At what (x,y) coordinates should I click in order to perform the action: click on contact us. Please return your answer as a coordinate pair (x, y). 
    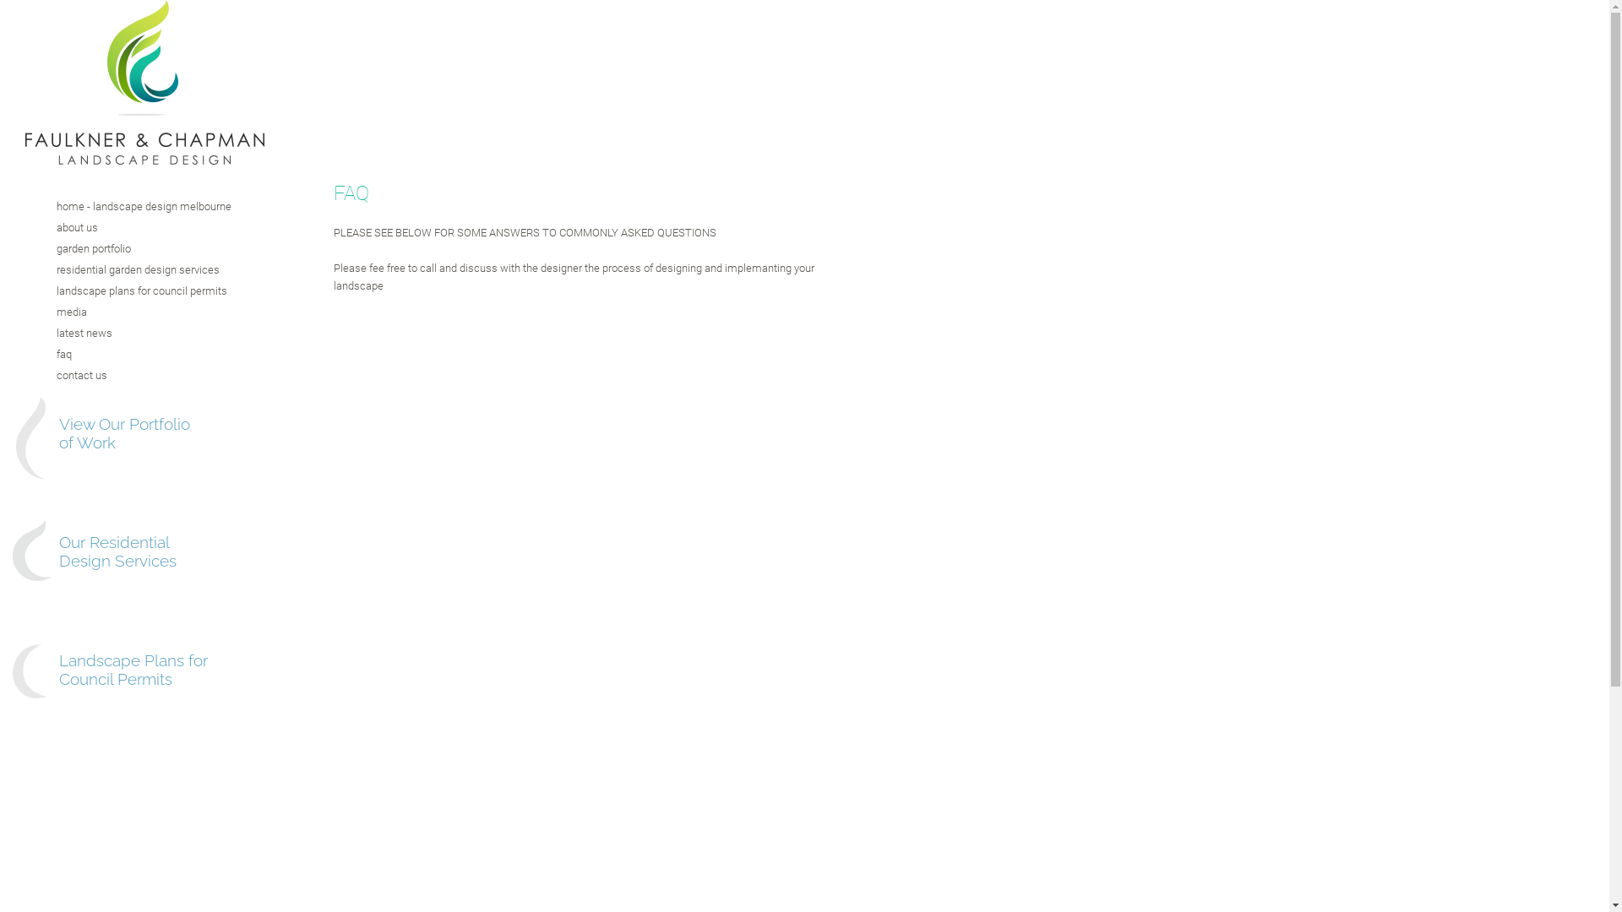
    Looking at the image, I should click on (122, 375).